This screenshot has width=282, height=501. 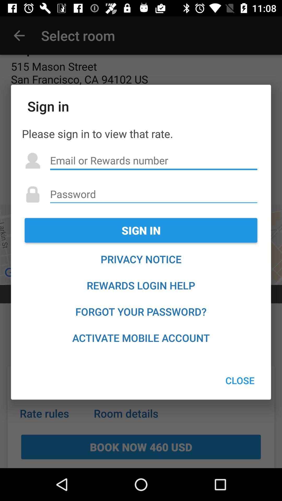 I want to click on select item above the close item, so click(x=141, y=338).